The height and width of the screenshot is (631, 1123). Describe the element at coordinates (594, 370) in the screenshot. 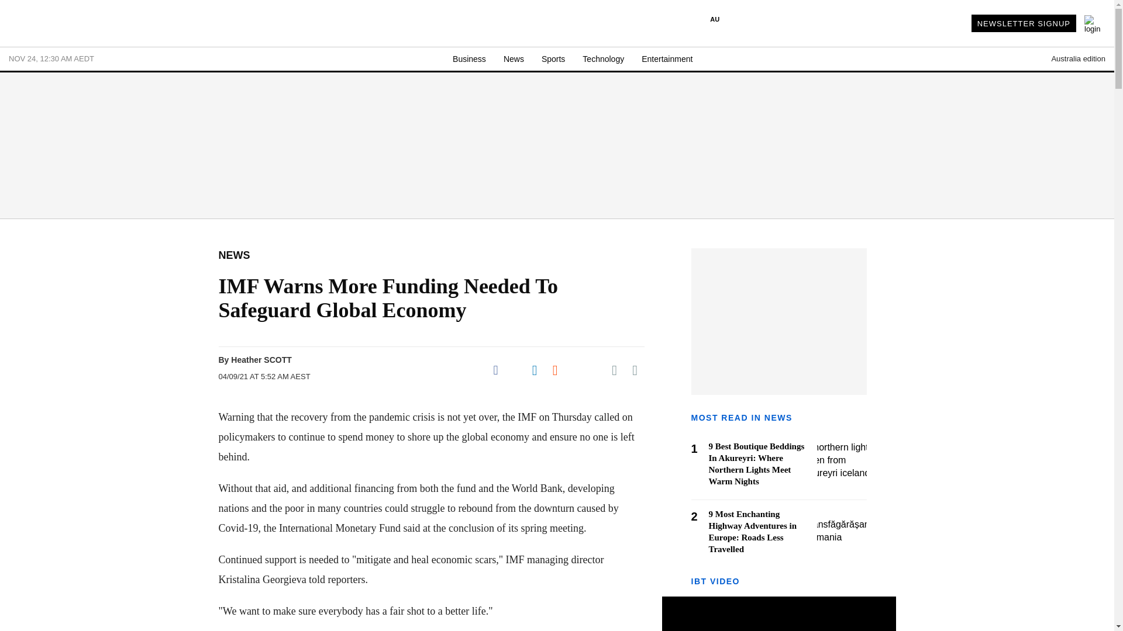

I see `Share on Pocket` at that location.